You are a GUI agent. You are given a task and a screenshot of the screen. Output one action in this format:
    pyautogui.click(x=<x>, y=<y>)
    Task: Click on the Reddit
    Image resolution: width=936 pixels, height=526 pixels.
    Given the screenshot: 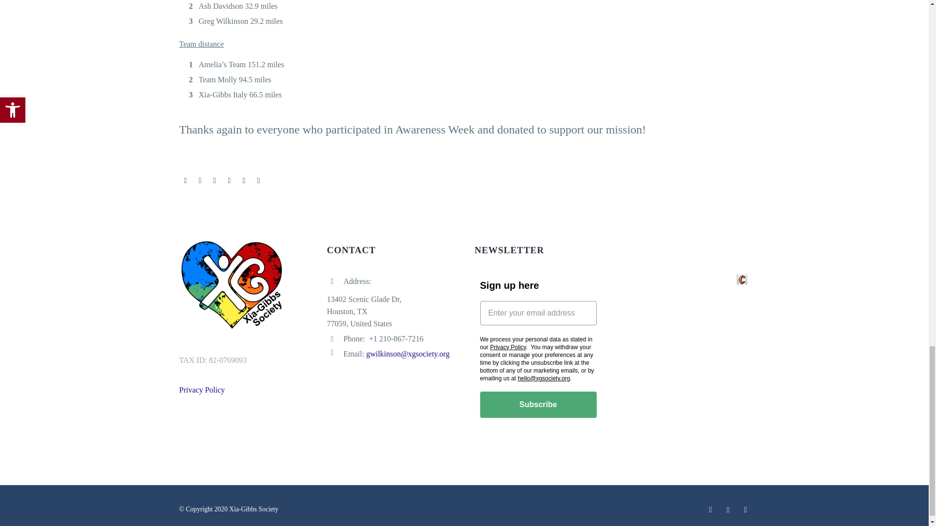 What is the action you would take?
    pyautogui.click(x=258, y=180)
    